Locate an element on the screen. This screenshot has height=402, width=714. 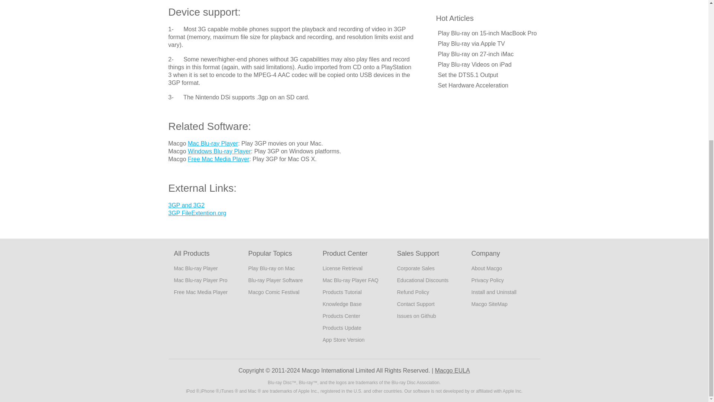
Play Blu-ray on 27-inch iMac is located at coordinates (476, 54).